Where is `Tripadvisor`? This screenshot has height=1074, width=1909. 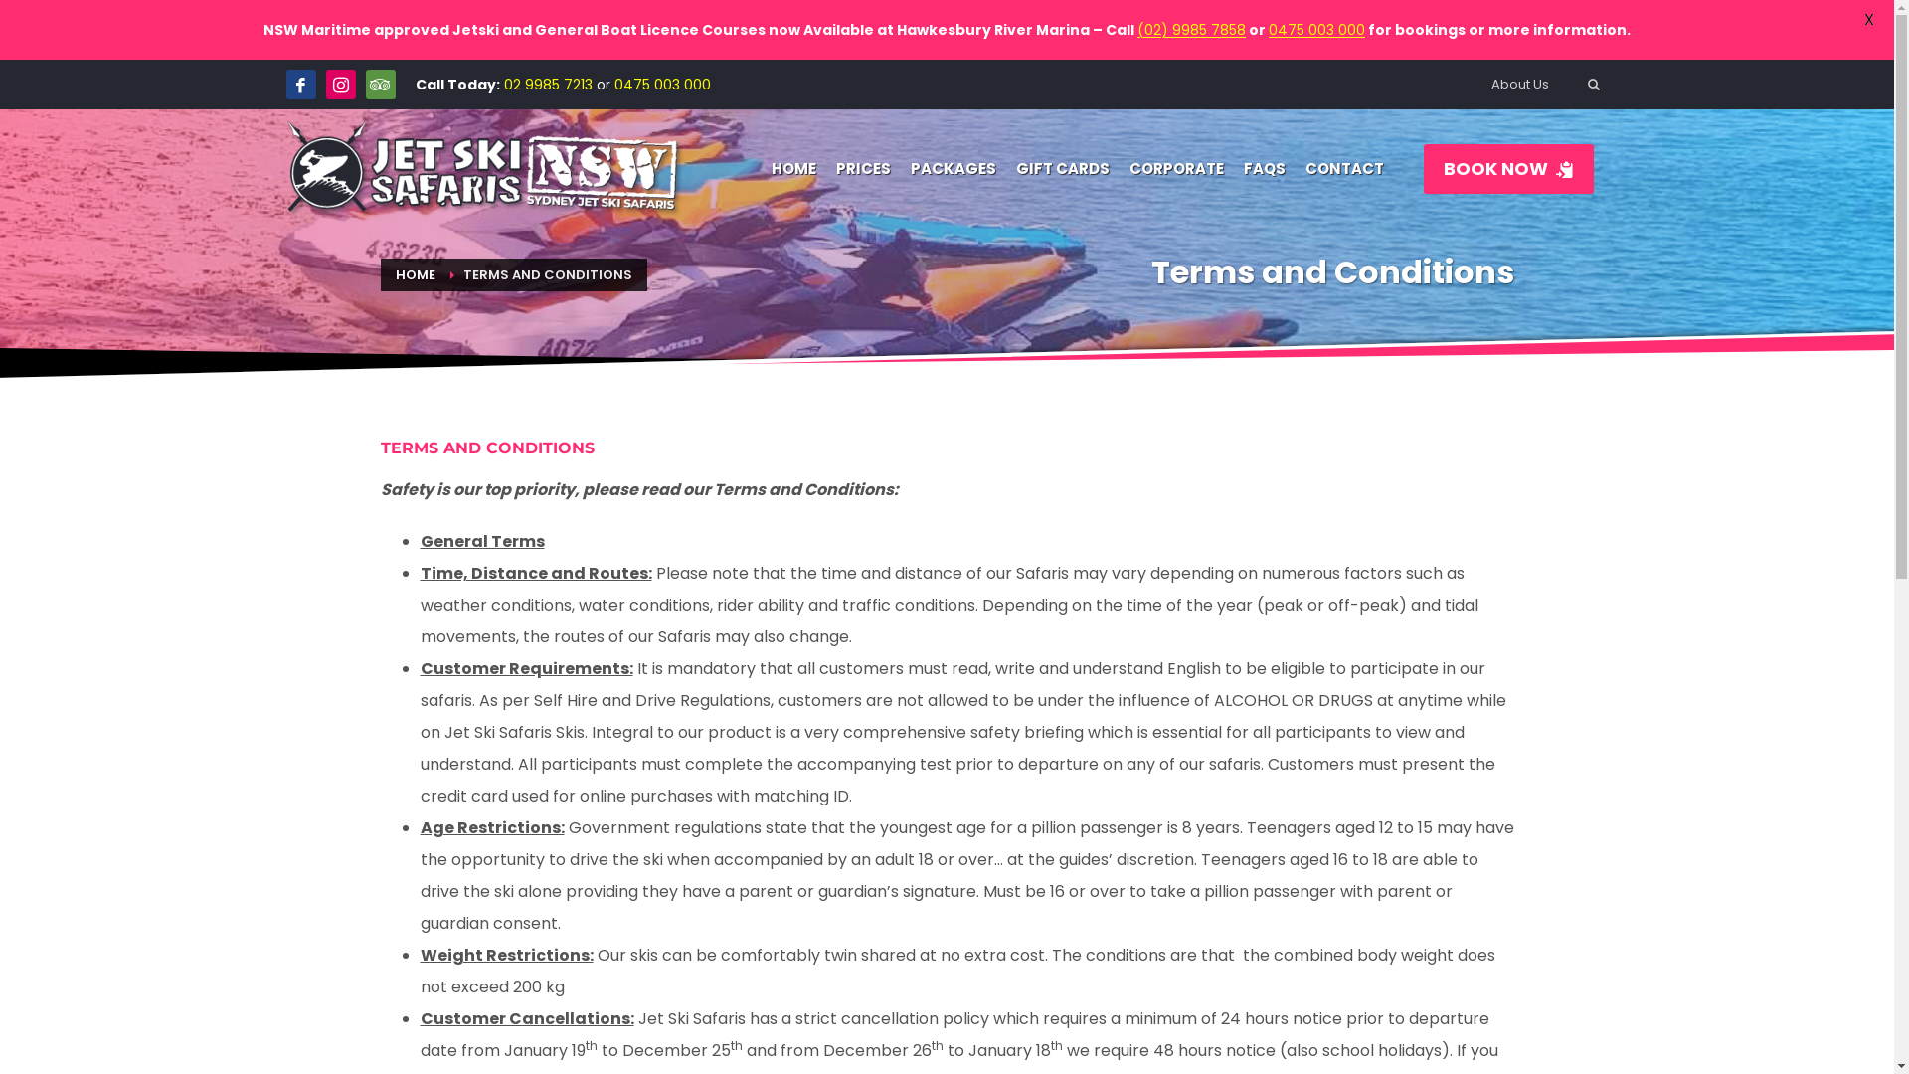
Tripadvisor is located at coordinates (381, 85).